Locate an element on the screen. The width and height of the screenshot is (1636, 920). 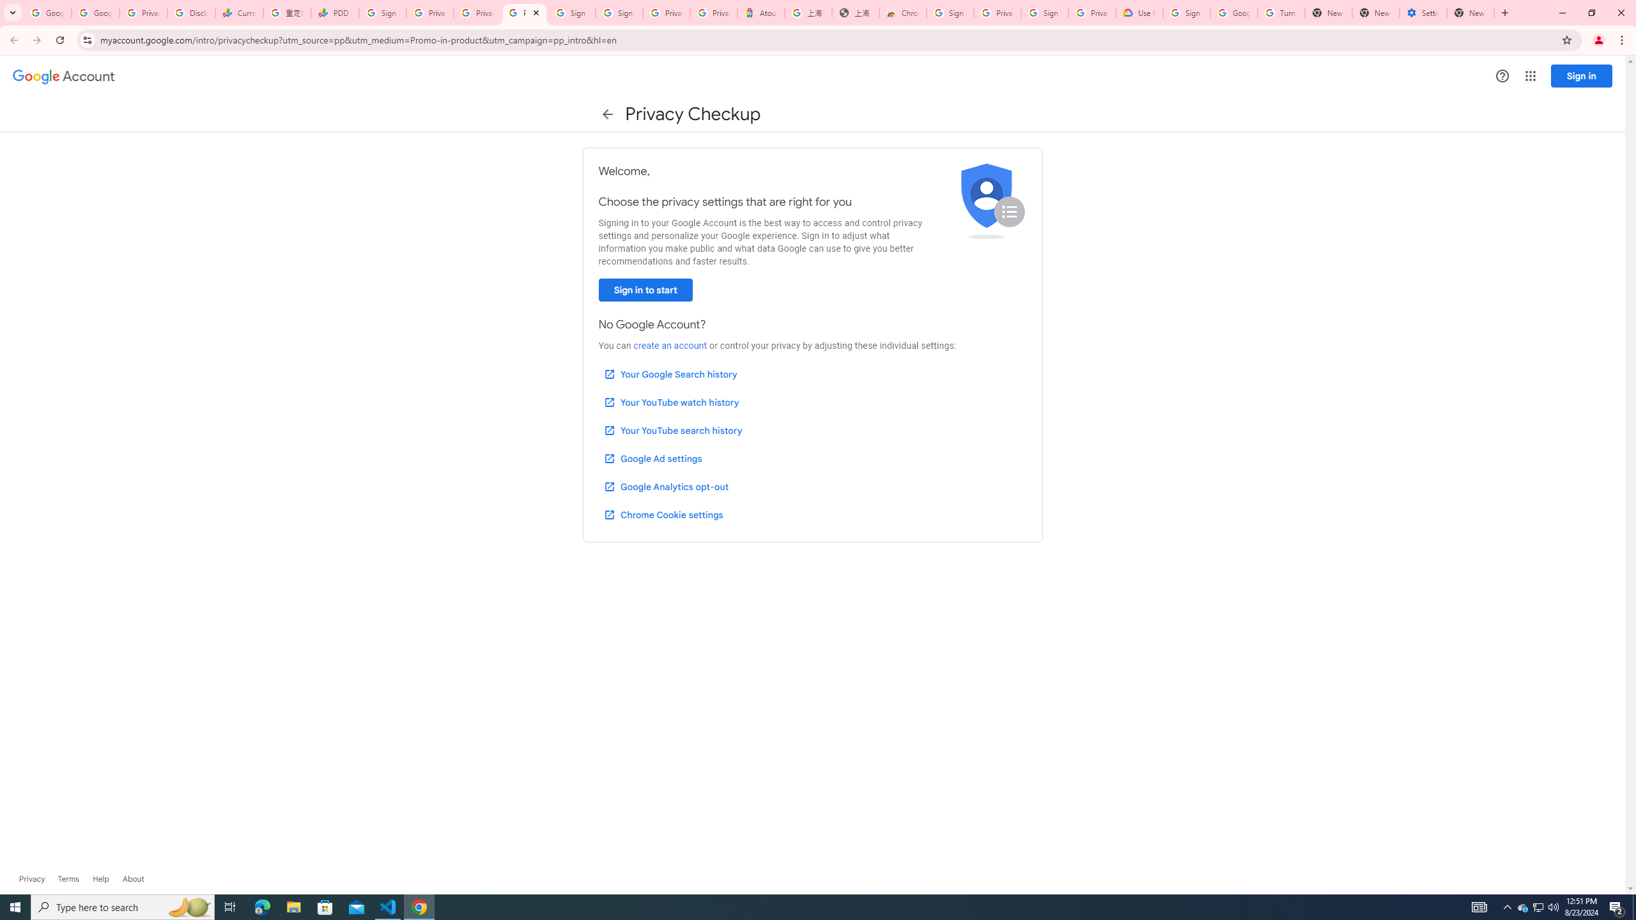
Turn cookies on or off - Computer - Google Account Help is located at coordinates (1281, 13).